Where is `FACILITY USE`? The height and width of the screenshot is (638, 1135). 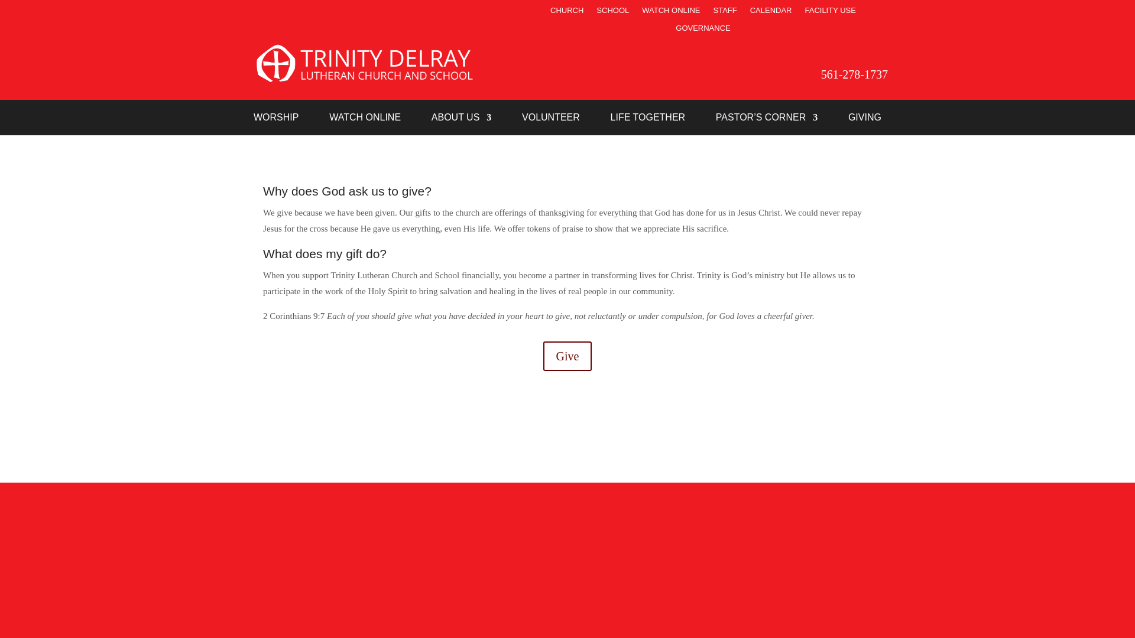
FACILITY USE is located at coordinates (830, 13).